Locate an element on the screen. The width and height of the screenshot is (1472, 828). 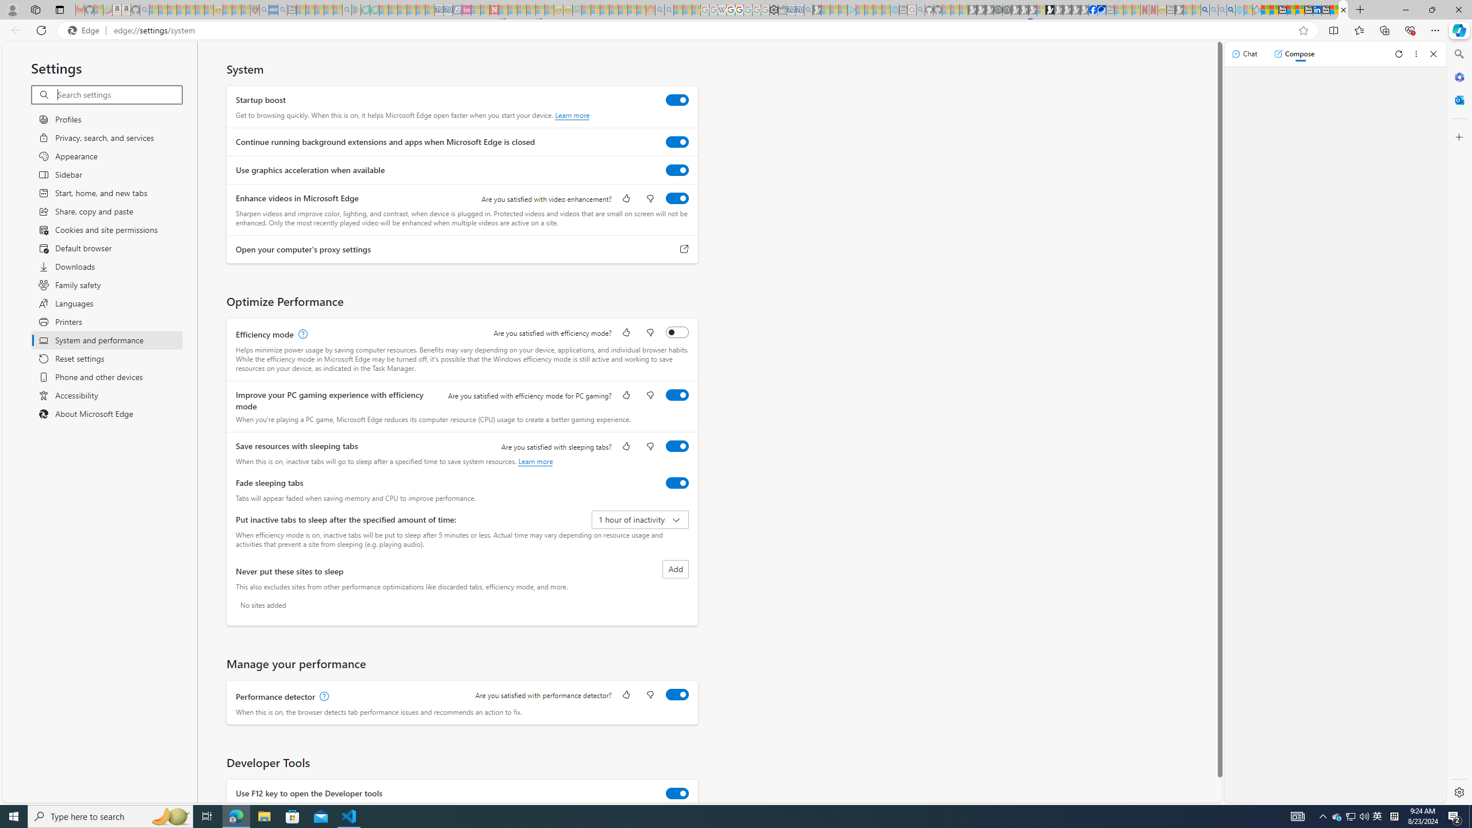
Wallet - Sleeping is located at coordinates (782, 10).